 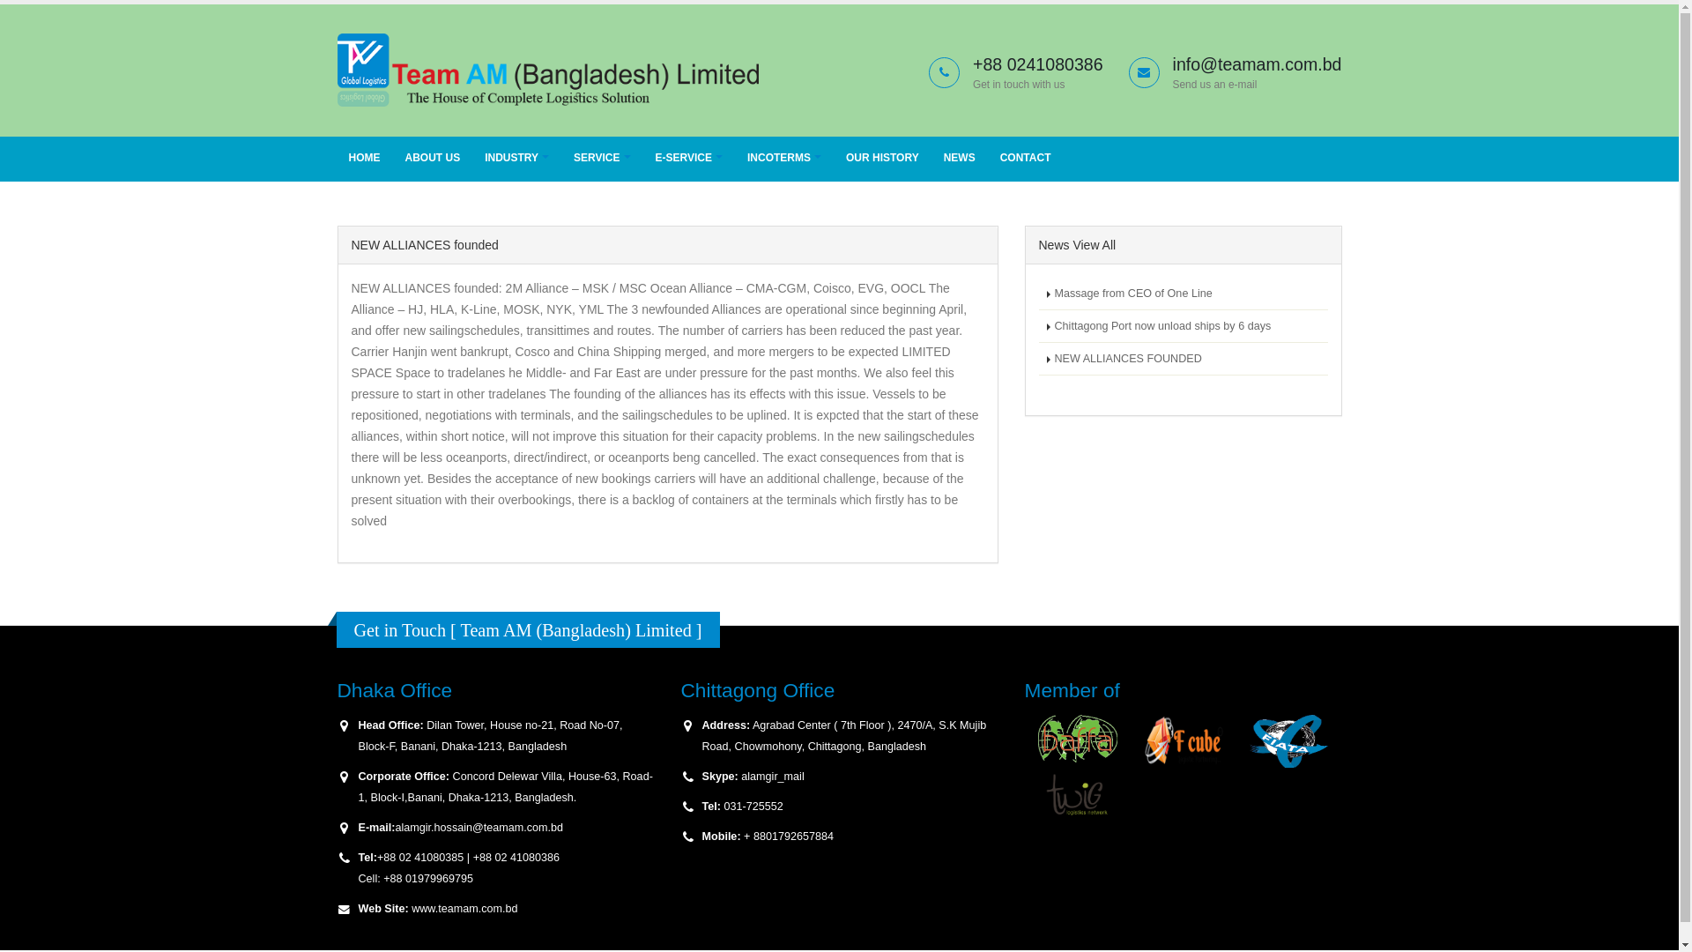 I want to click on INDUSTRY, so click(x=516, y=158).